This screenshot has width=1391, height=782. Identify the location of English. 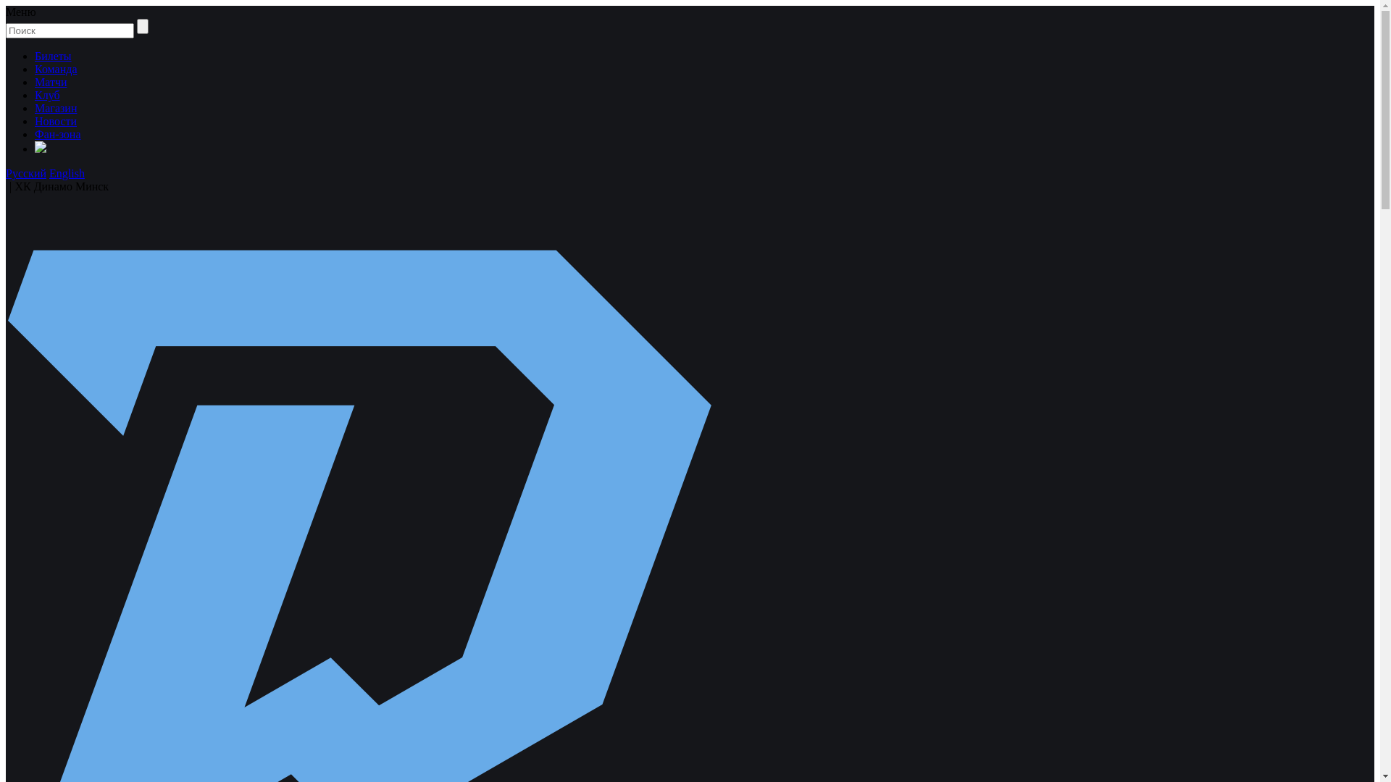
(67, 174).